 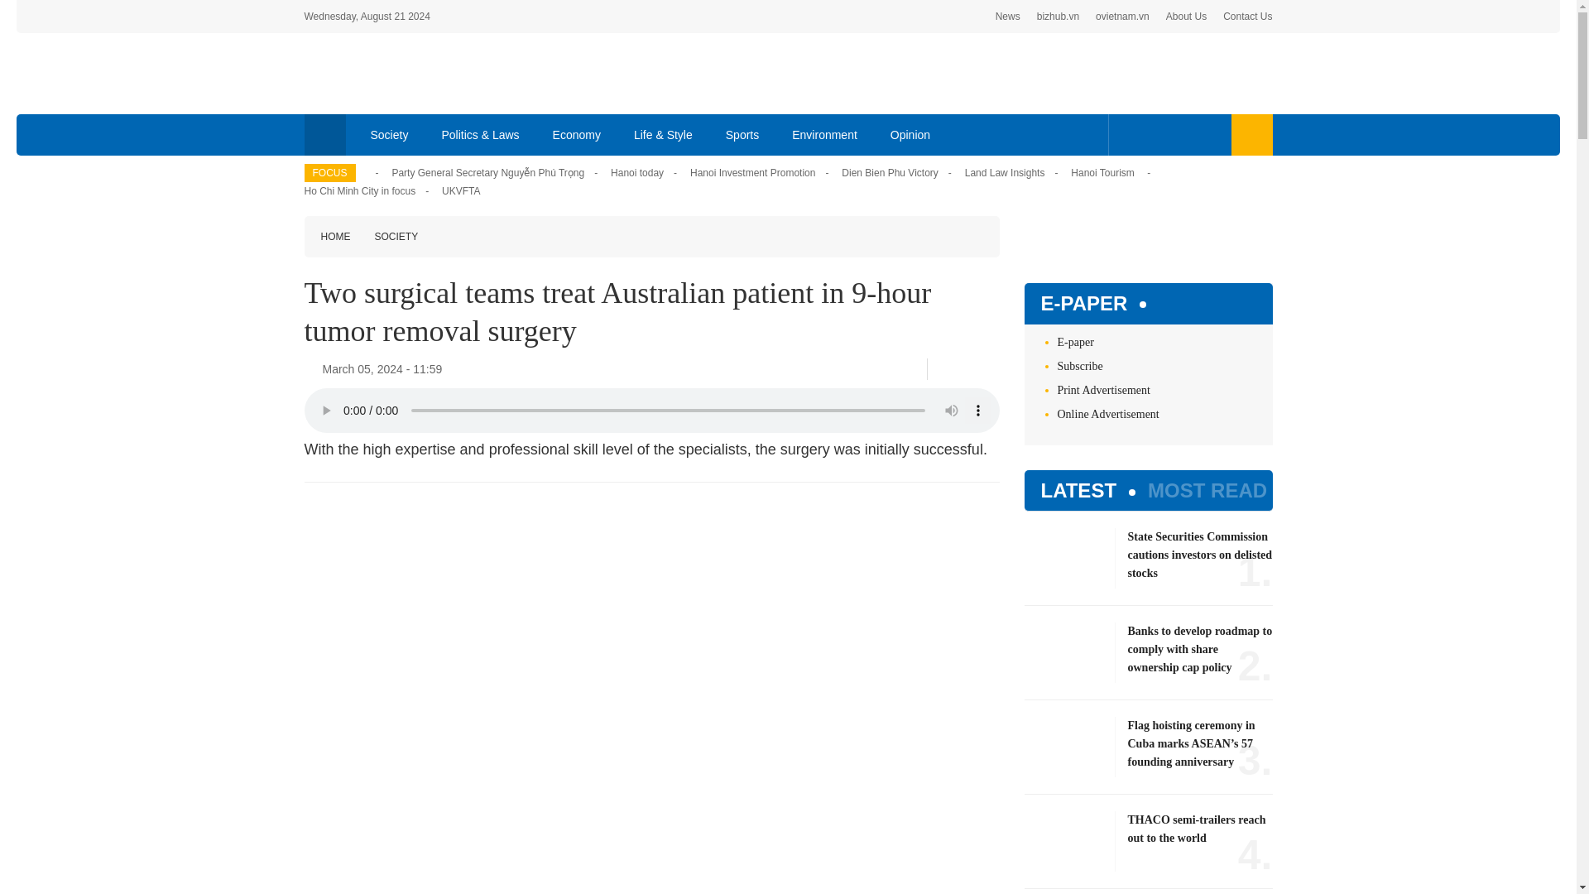 What do you see at coordinates (993, 369) in the screenshot?
I see `Email` at bounding box center [993, 369].